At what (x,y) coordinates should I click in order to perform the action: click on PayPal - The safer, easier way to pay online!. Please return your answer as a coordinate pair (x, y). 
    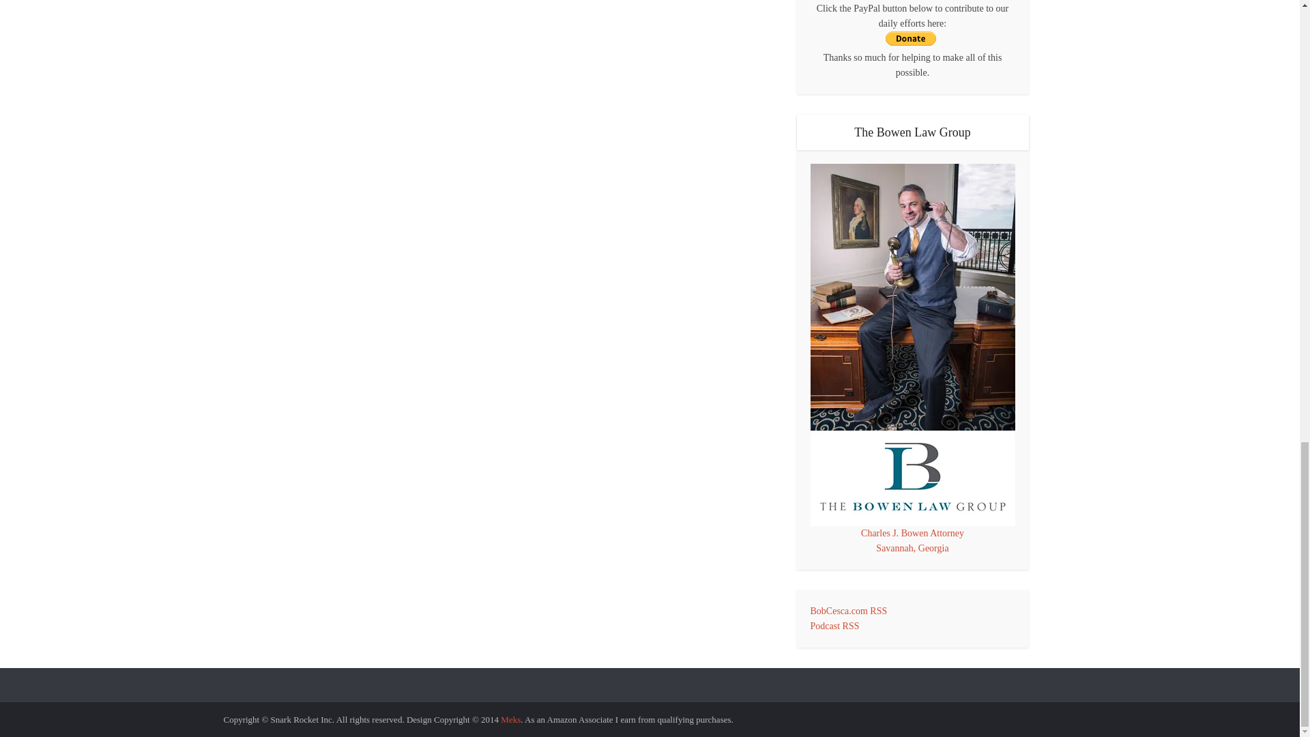
    Looking at the image, I should click on (910, 38).